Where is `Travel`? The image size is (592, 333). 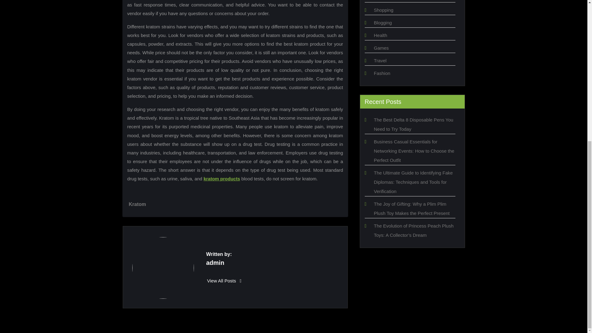
Travel is located at coordinates (380, 60).